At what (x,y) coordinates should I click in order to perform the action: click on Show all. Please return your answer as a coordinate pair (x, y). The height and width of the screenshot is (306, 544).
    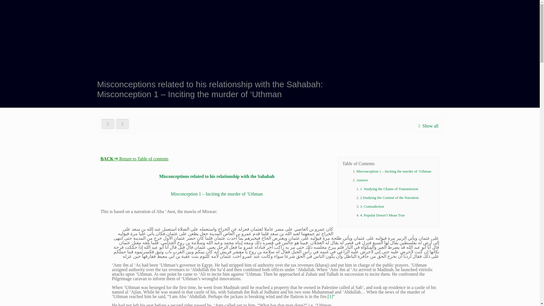
    Looking at the image, I should click on (427, 126).